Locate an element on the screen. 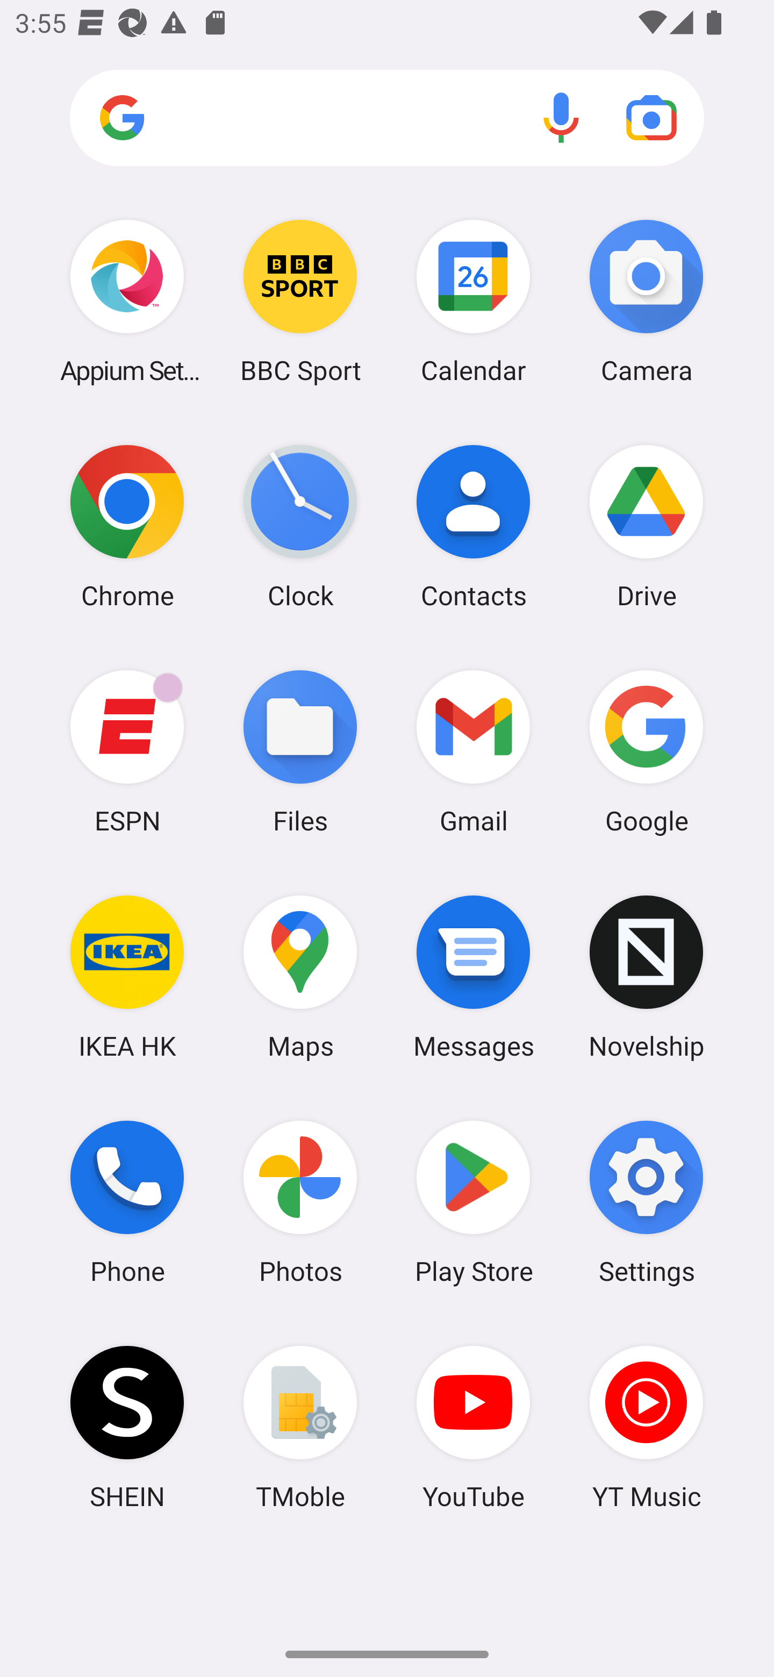  Novelship is located at coordinates (646, 977).